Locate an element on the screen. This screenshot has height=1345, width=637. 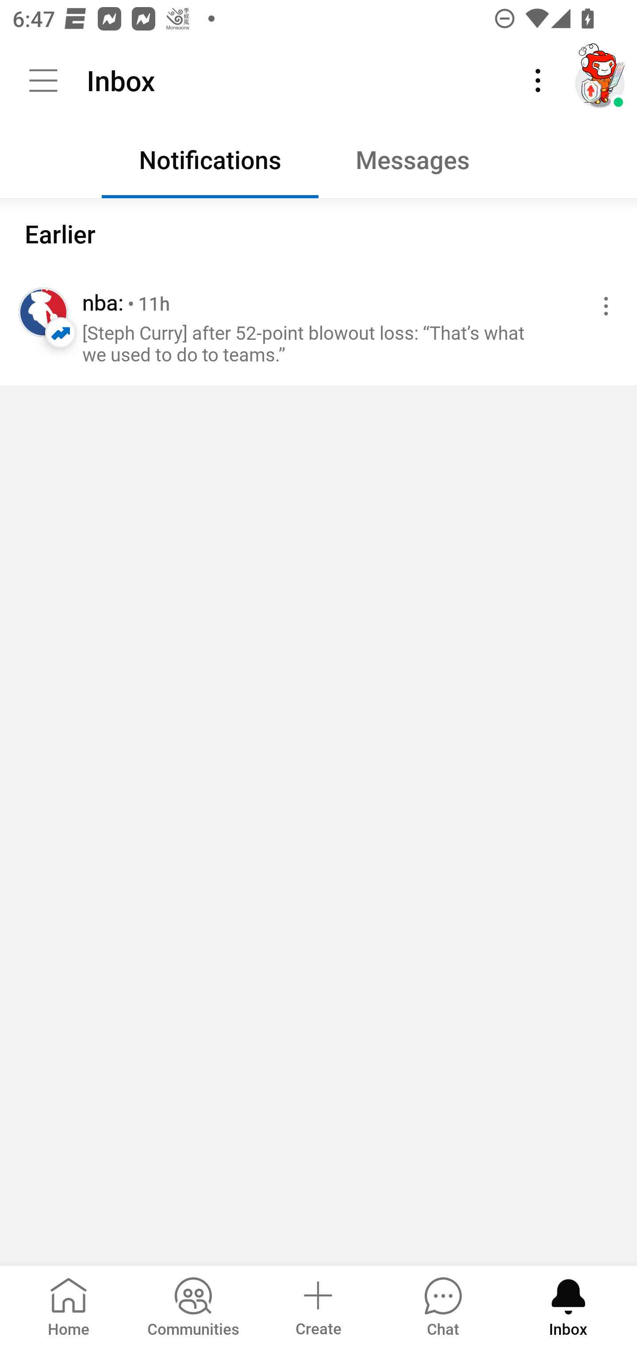
TestAppium002 account is located at coordinates (600, 81).